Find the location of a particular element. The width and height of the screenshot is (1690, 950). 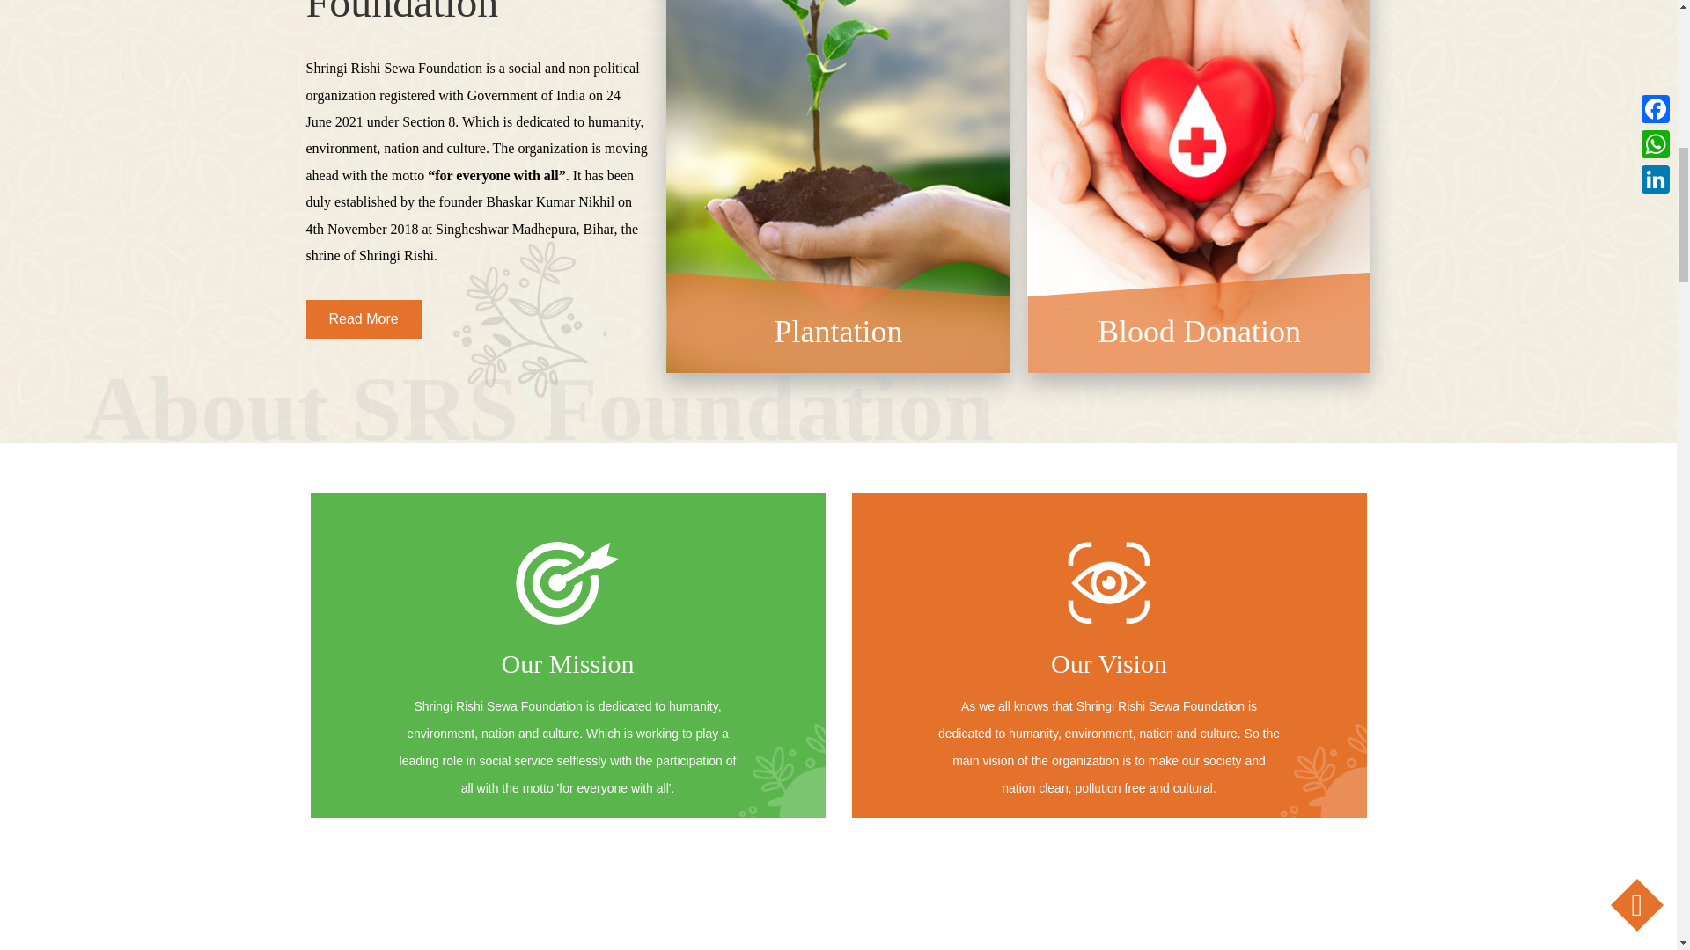

Read More is located at coordinates (363, 318).